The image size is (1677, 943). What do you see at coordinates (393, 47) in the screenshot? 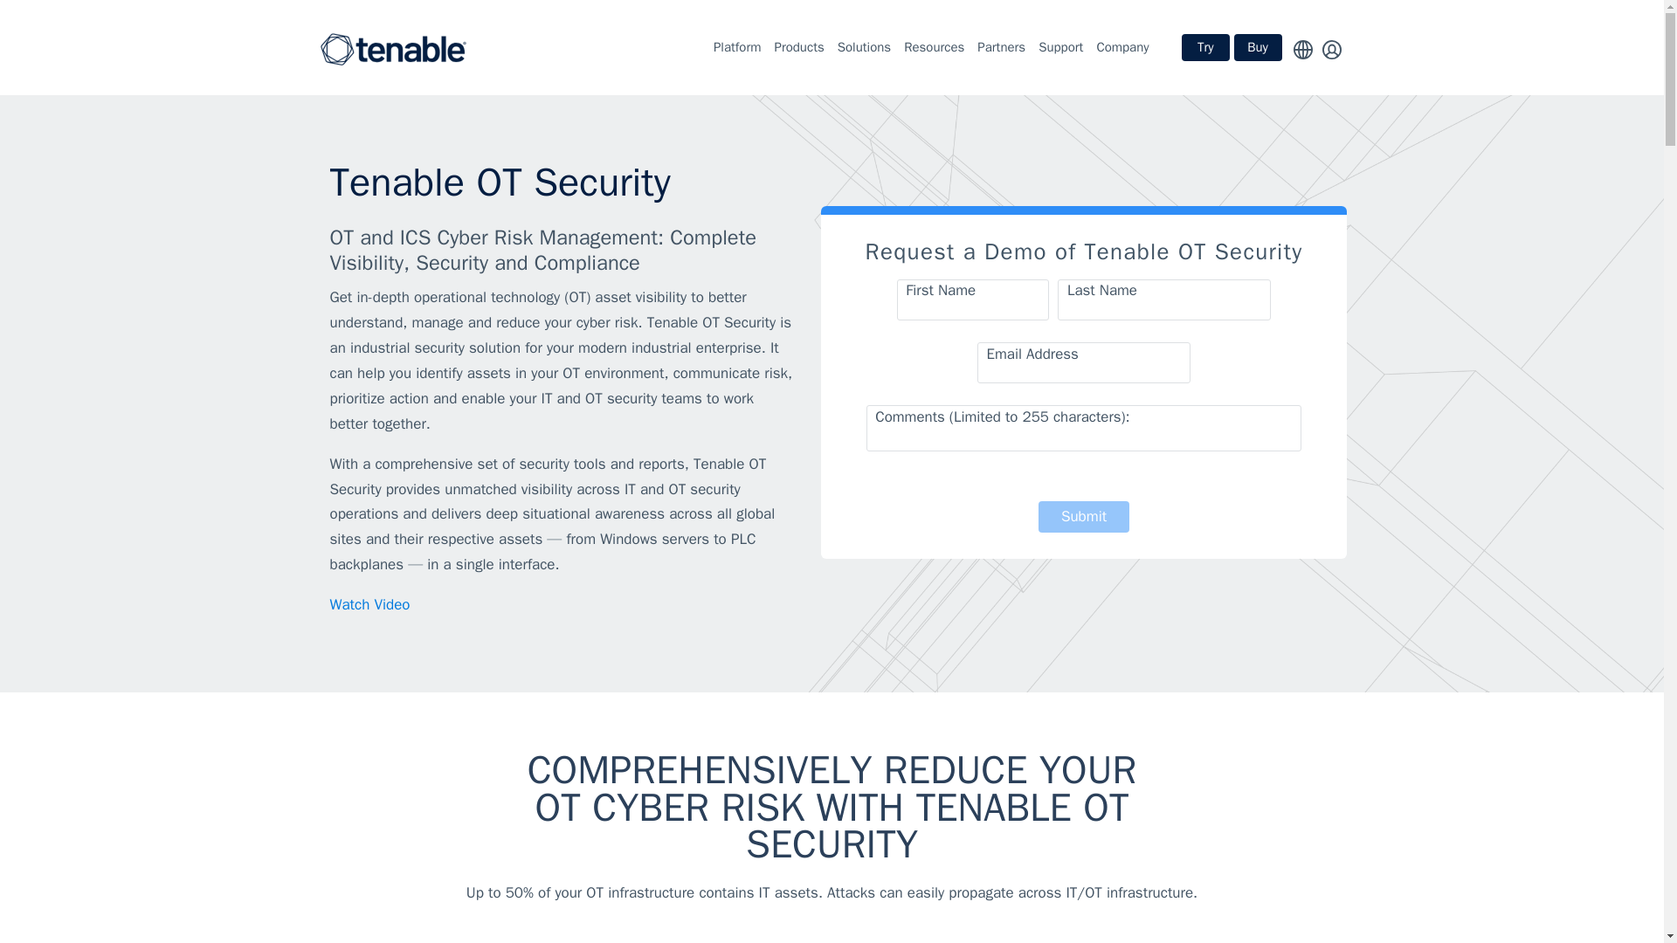
I see `Tenable` at bounding box center [393, 47].